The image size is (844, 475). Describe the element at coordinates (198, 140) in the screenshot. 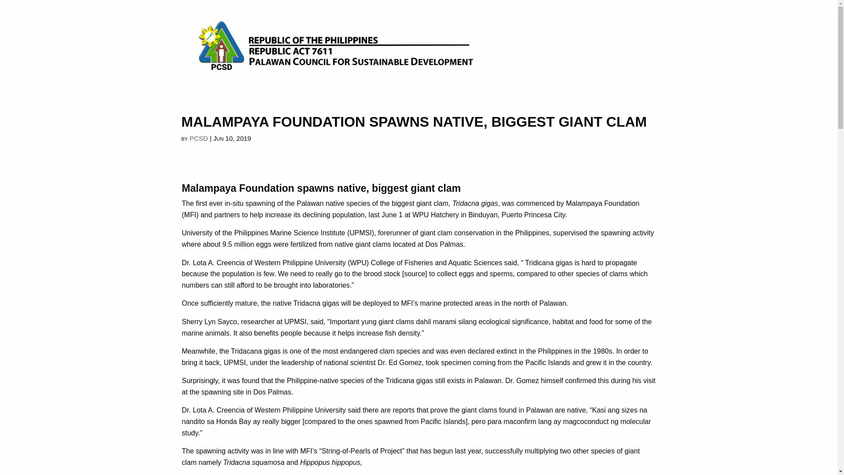

I see `PCSD` at that location.